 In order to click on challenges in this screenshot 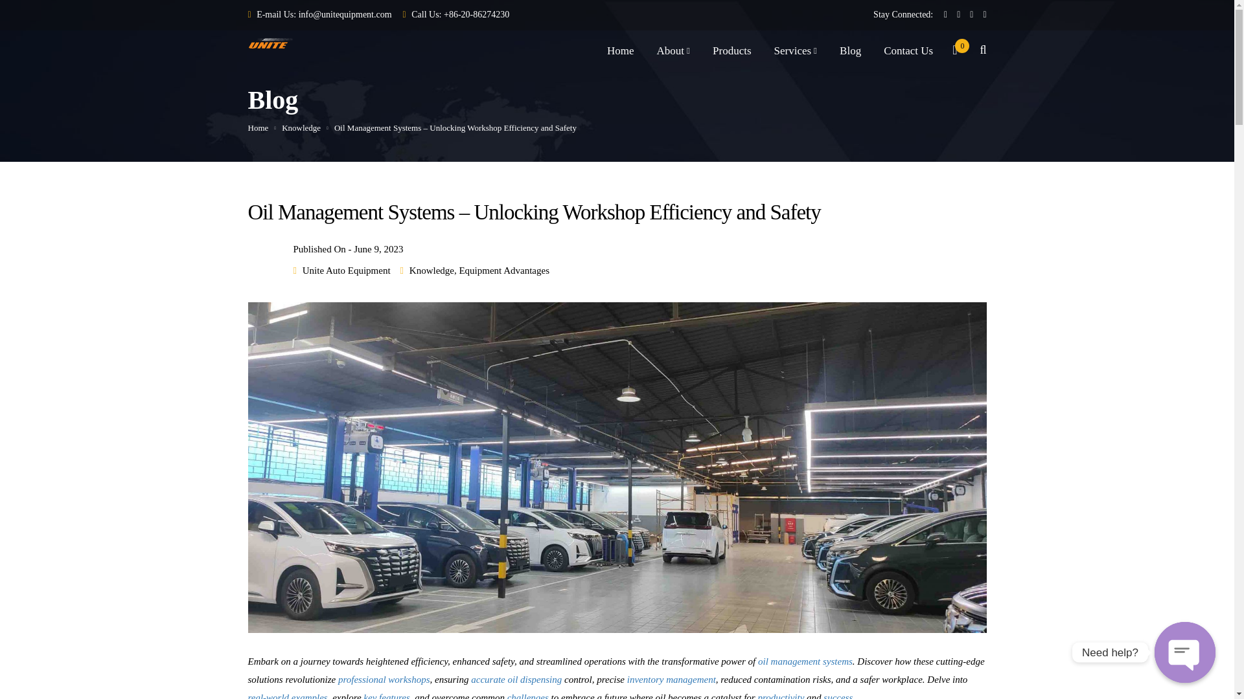, I will do `click(527, 696)`.